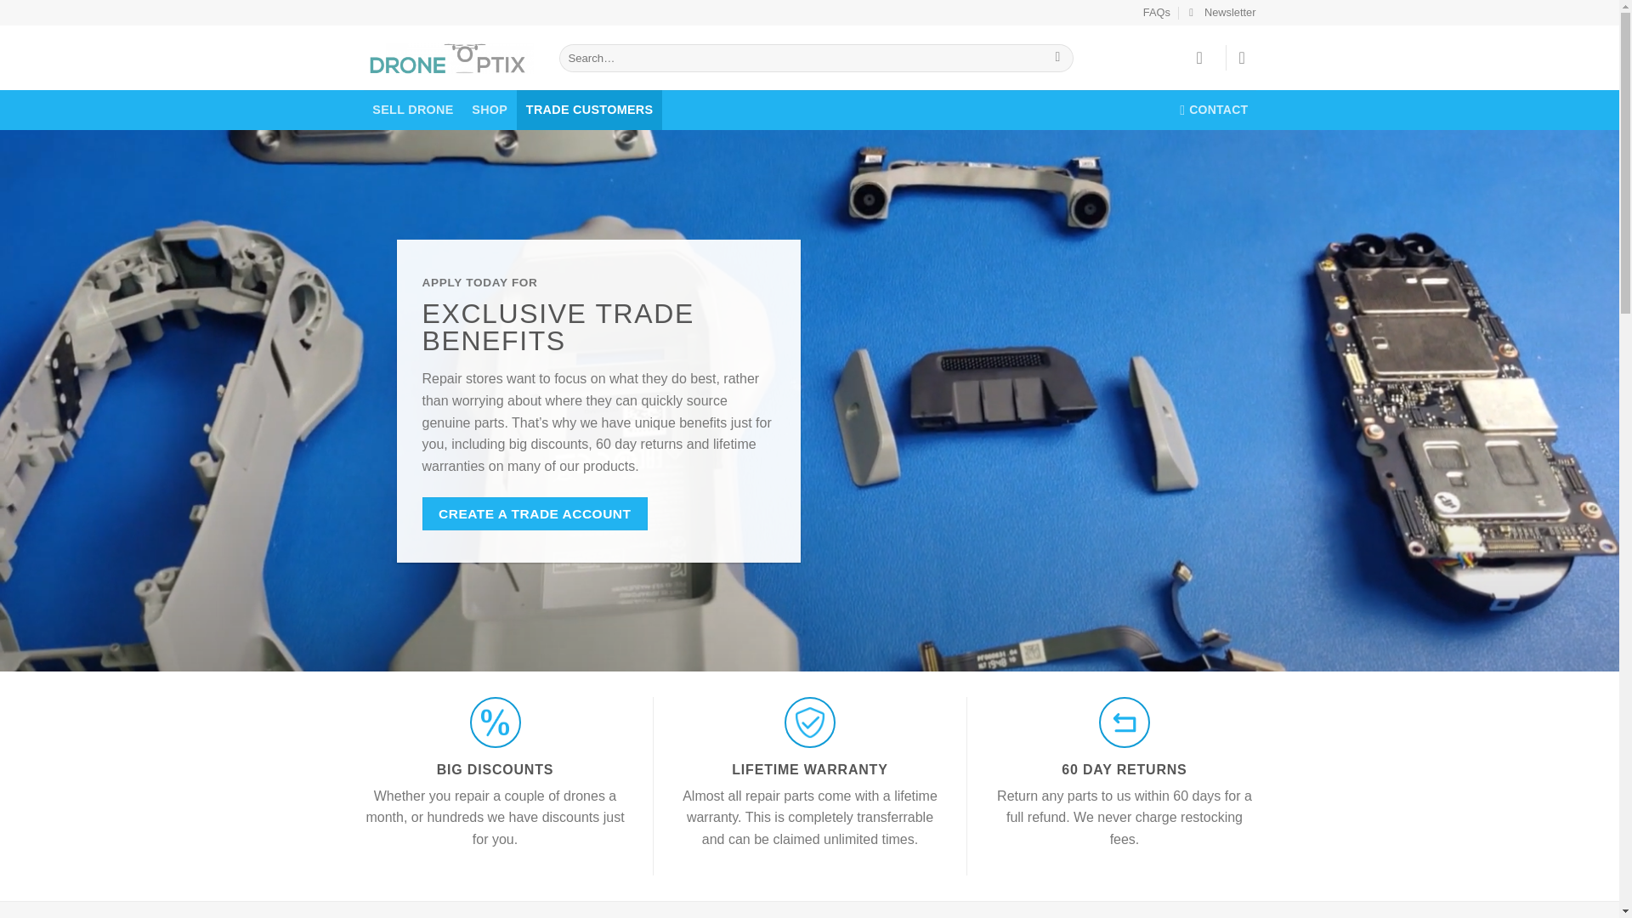 The height and width of the screenshot is (918, 1632). What do you see at coordinates (449, 58) in the screenshot?
I see `Droneoptix Parts - Genuine DJI Drone Parts` at bounding box center [449, 58].